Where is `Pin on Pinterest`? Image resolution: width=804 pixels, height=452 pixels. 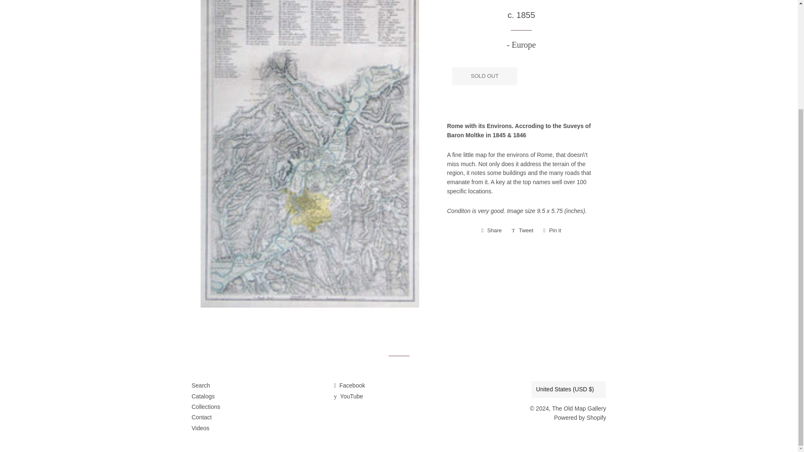
Pin on Pinterest is located at coordinates (553, 230).